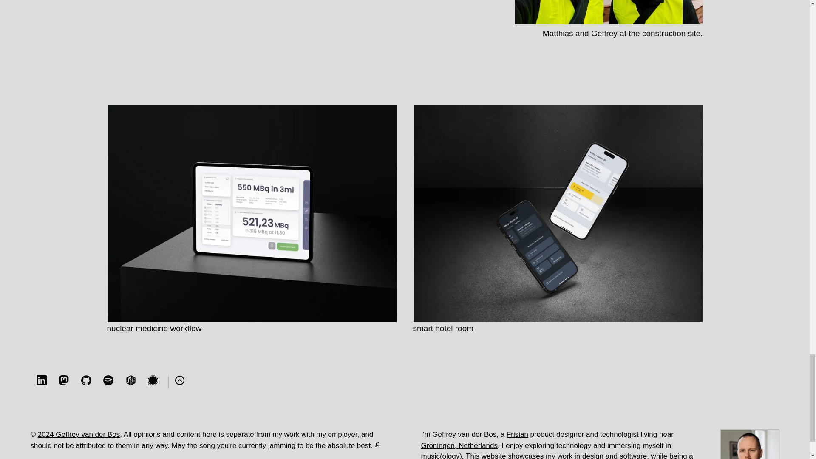  I want to click on Frisian, so click(517, 434).